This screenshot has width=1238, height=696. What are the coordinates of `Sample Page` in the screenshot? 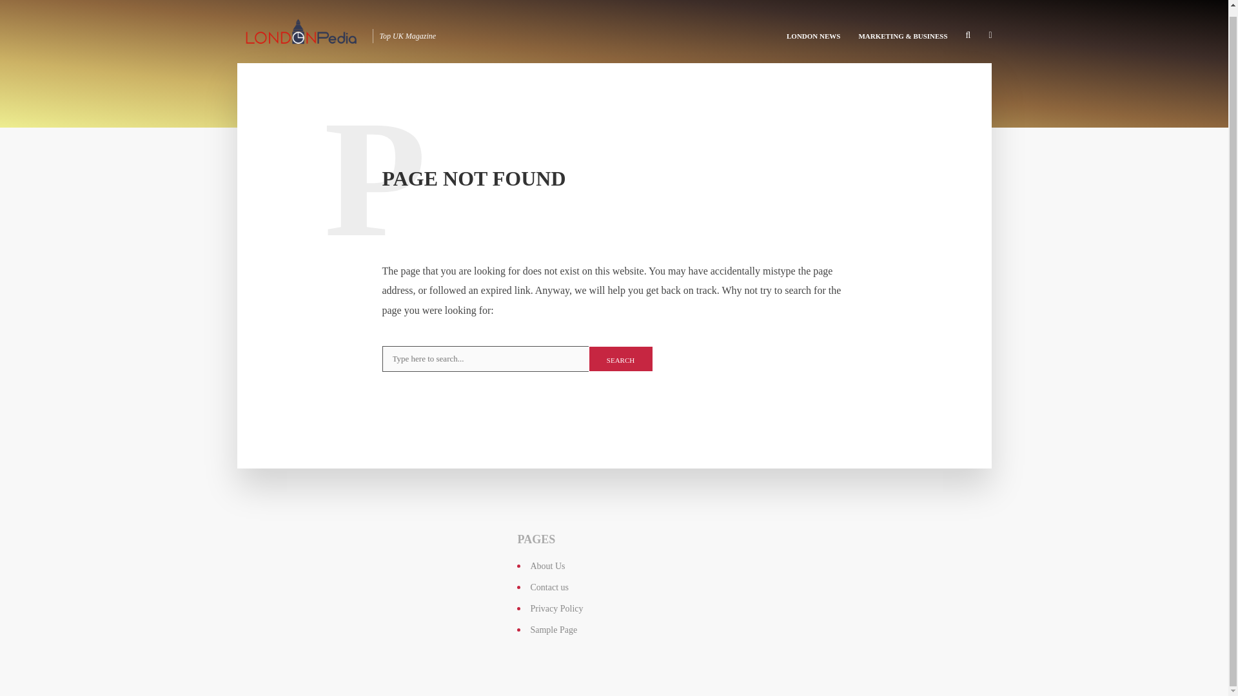 It's located at (553, 629).